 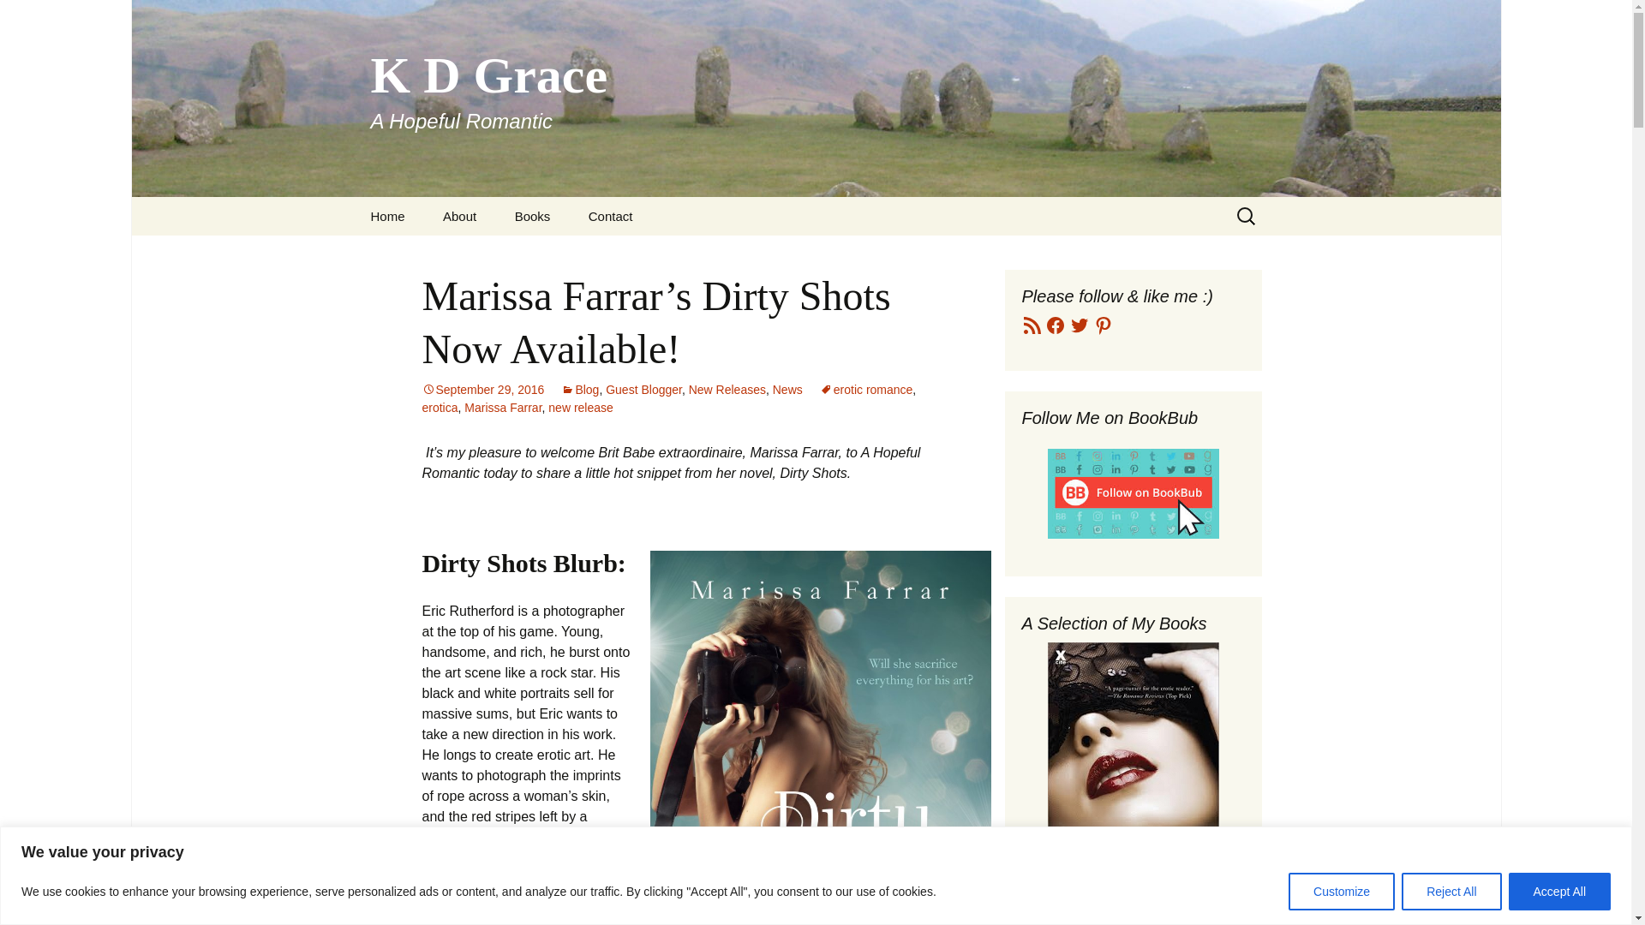 I want to click on Guest Blogger, so click(x=727, y=390).